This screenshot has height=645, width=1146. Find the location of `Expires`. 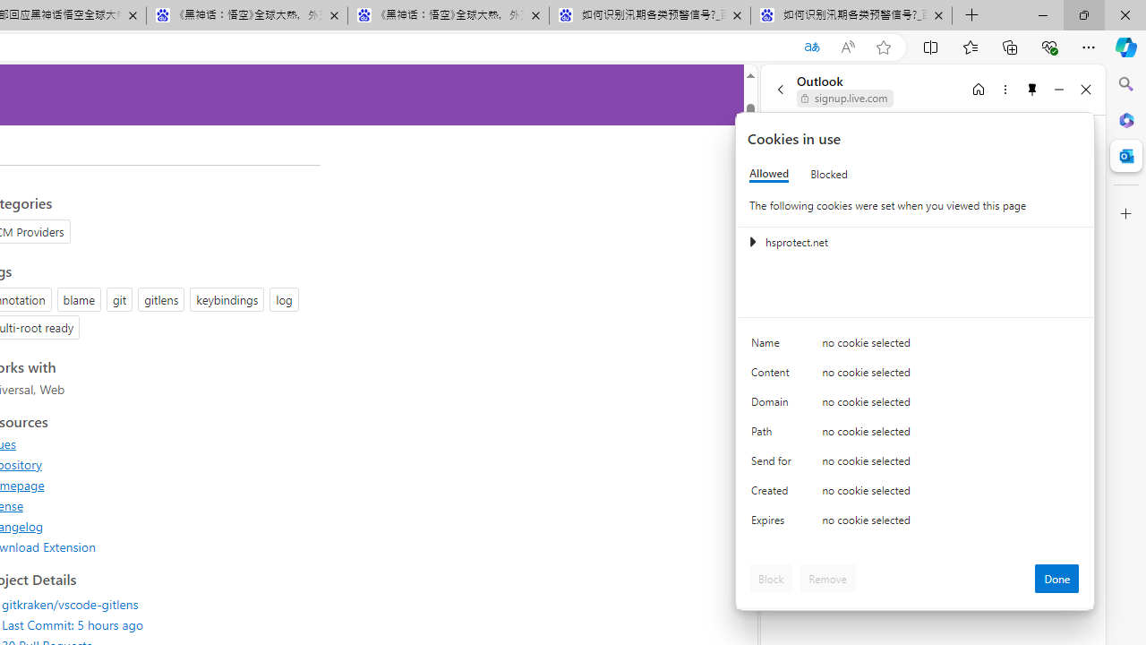

Expires is located at coordinates (774, 525).